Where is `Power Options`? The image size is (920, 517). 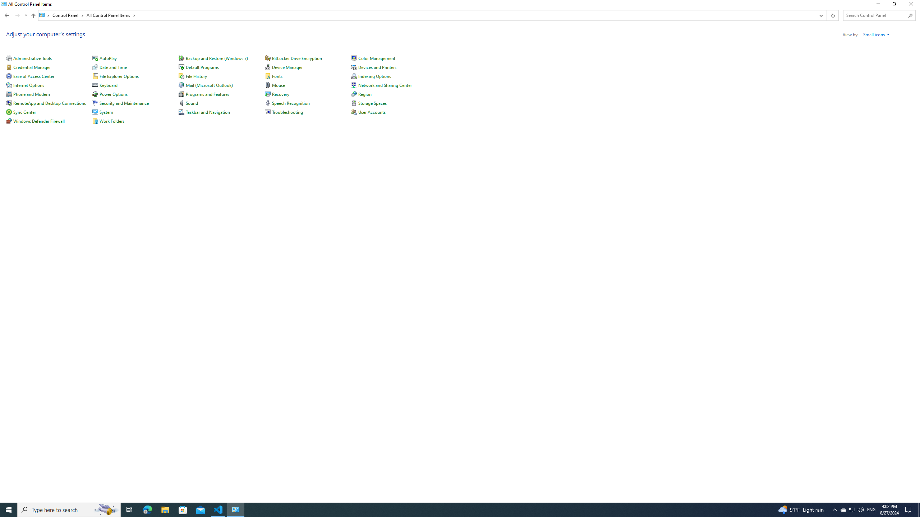
Power Options is located at coordinates (113, 94).